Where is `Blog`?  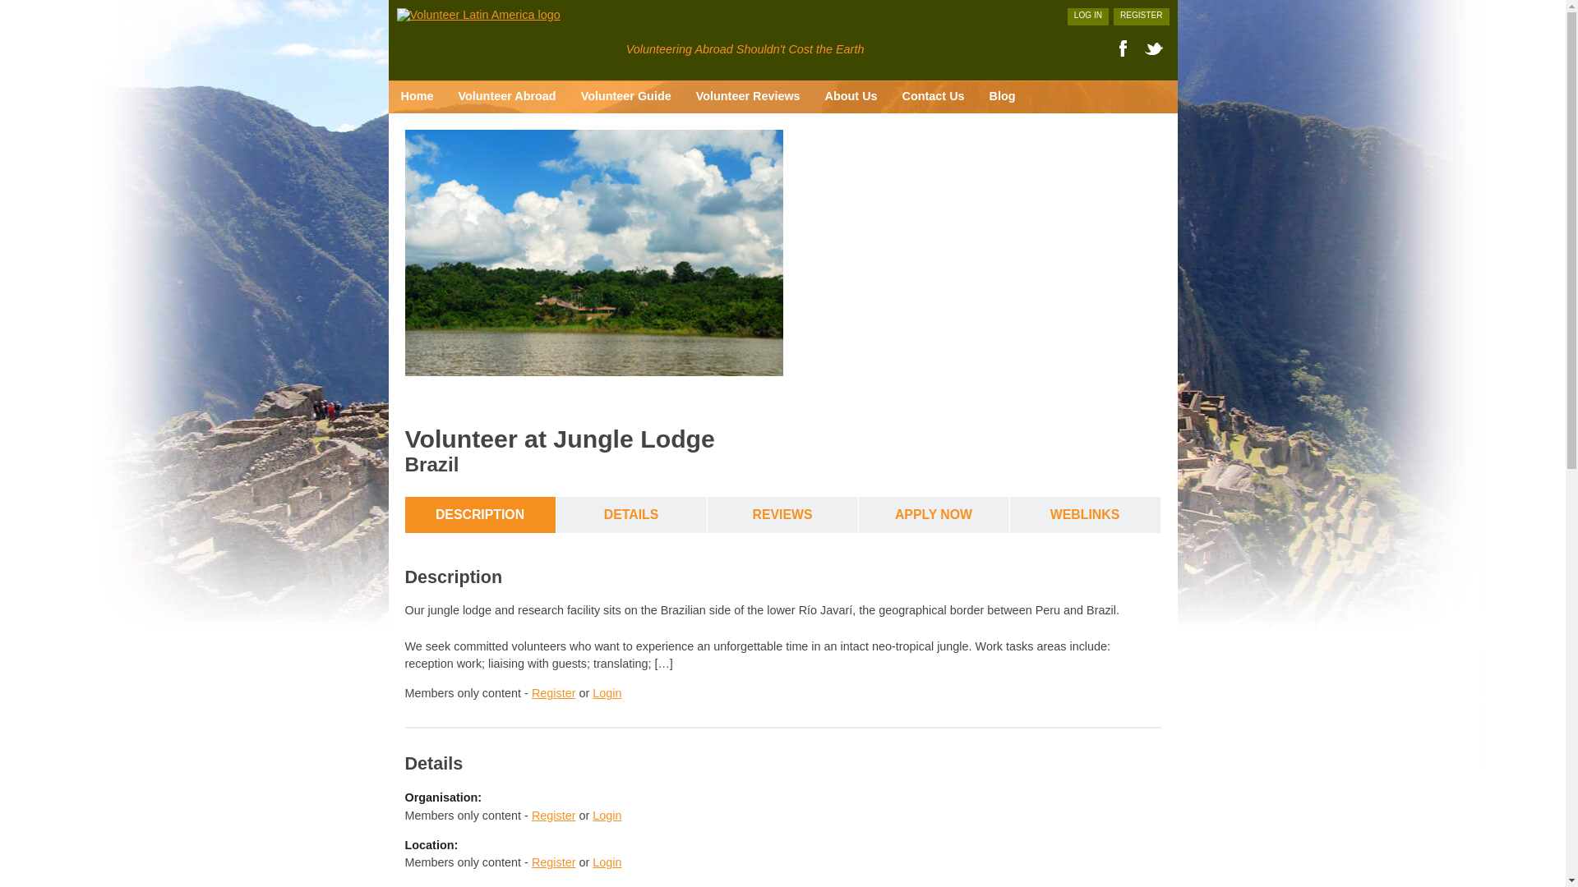 Blog is located at coordinates (1003, 96).